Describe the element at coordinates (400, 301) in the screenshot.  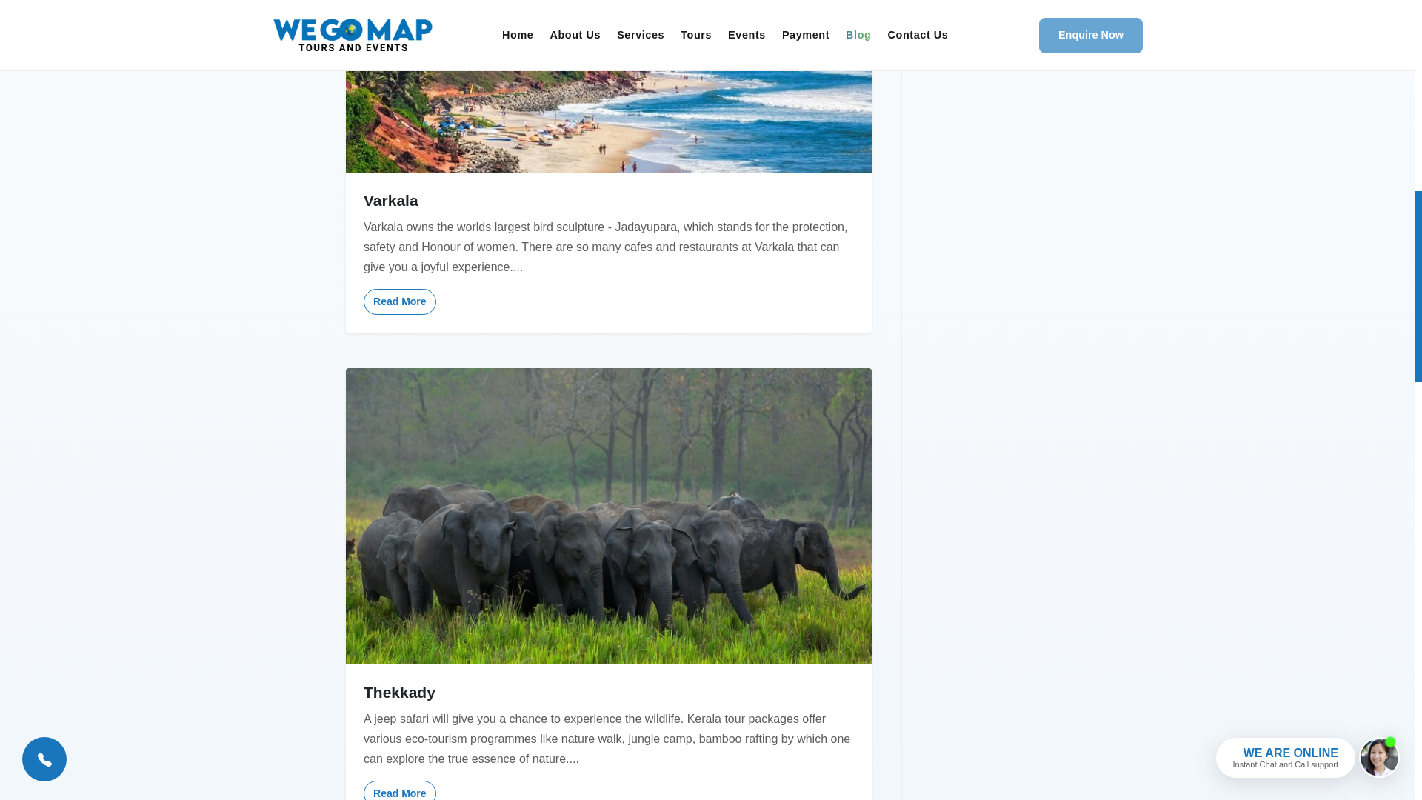
I see `Read More` at that location.